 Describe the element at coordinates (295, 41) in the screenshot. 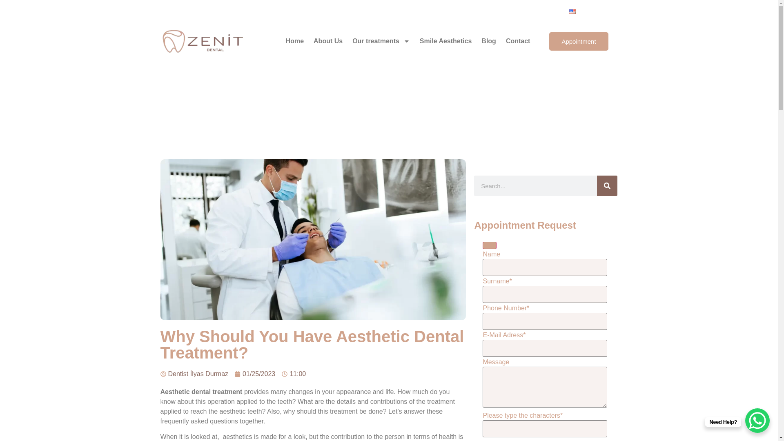

I see `Home` at that location.